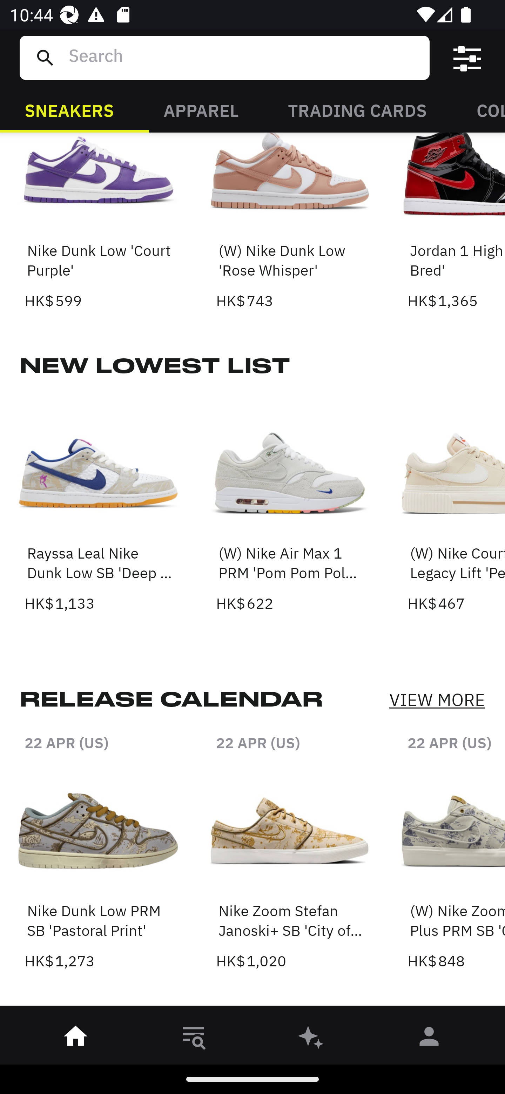  What do you see at coordinates (201, 109) in the screenshot?
I see `APPAREL` at bounding box center [201, 109].